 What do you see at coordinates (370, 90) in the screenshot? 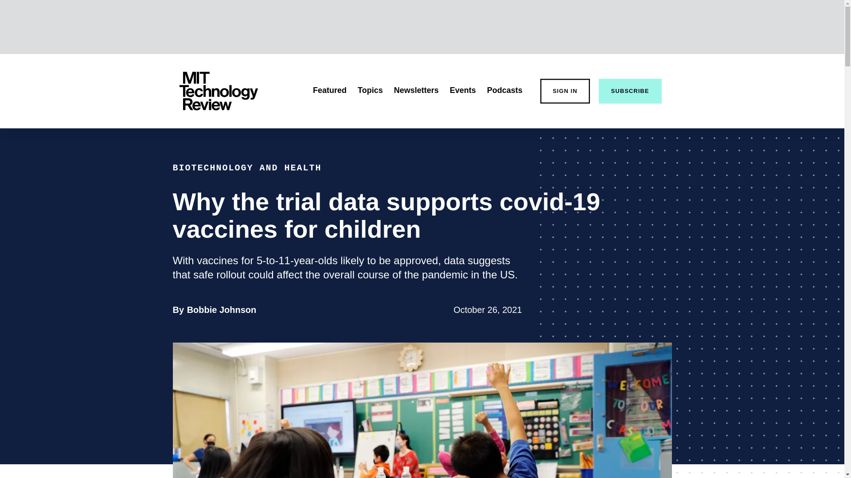
I see `SUBSCRIBE` at bounding box center [370, 90].